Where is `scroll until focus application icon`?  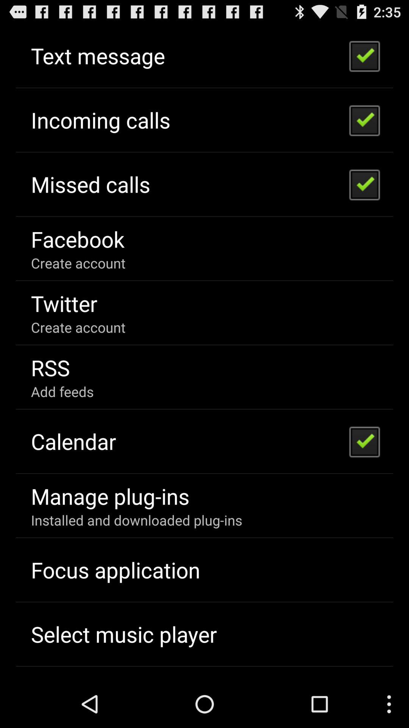
scroll until focus application icon is located at coordinates (115, 570).